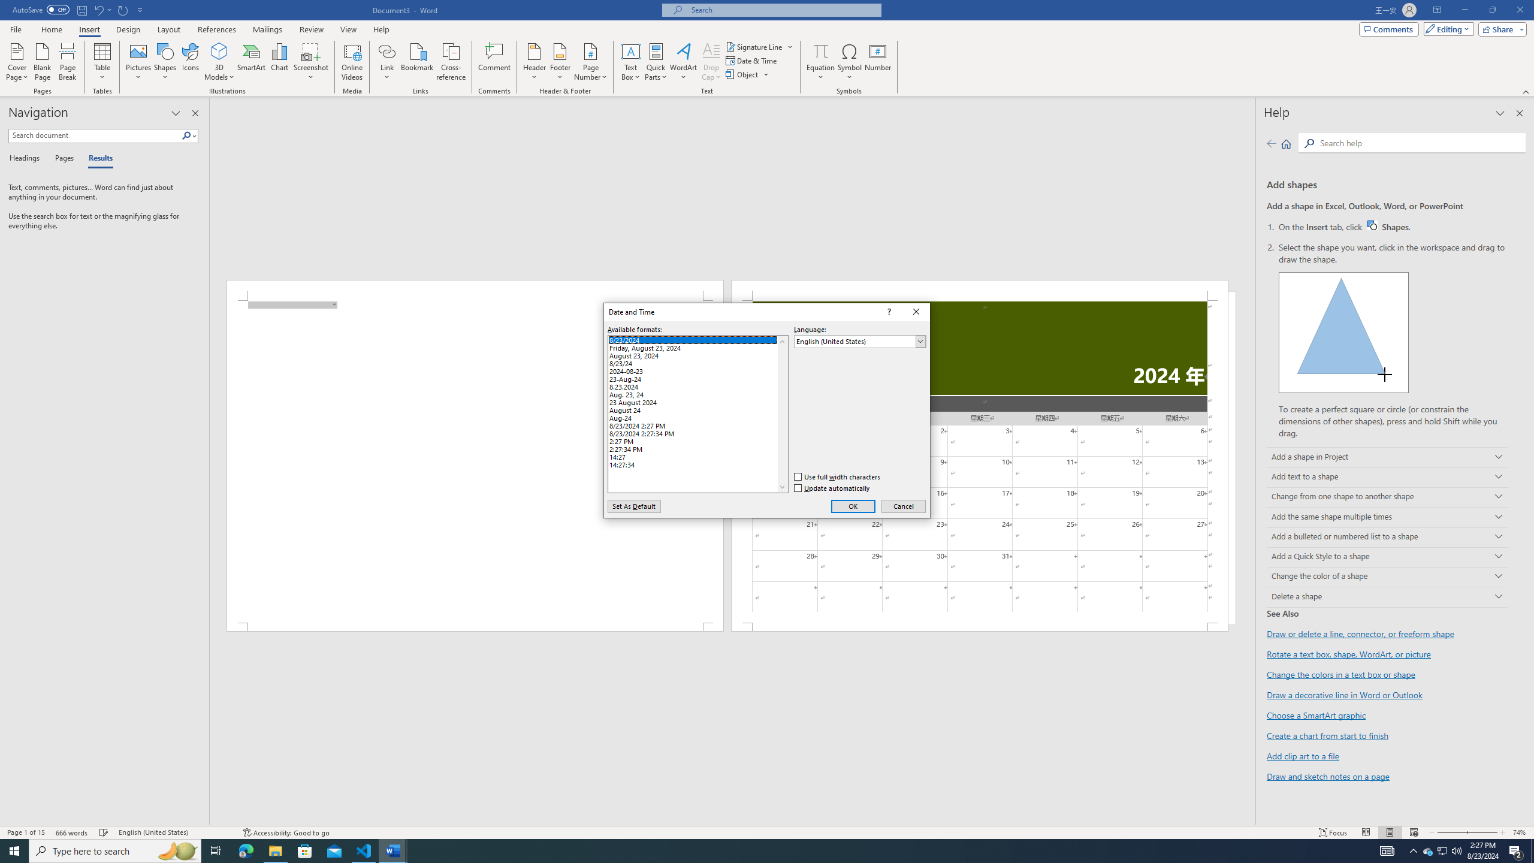 This screenshot has width=1534, height=863. Describe the element at coordinates (782, 414) in the screenshot. I see `AutomationID: 17` at that location.